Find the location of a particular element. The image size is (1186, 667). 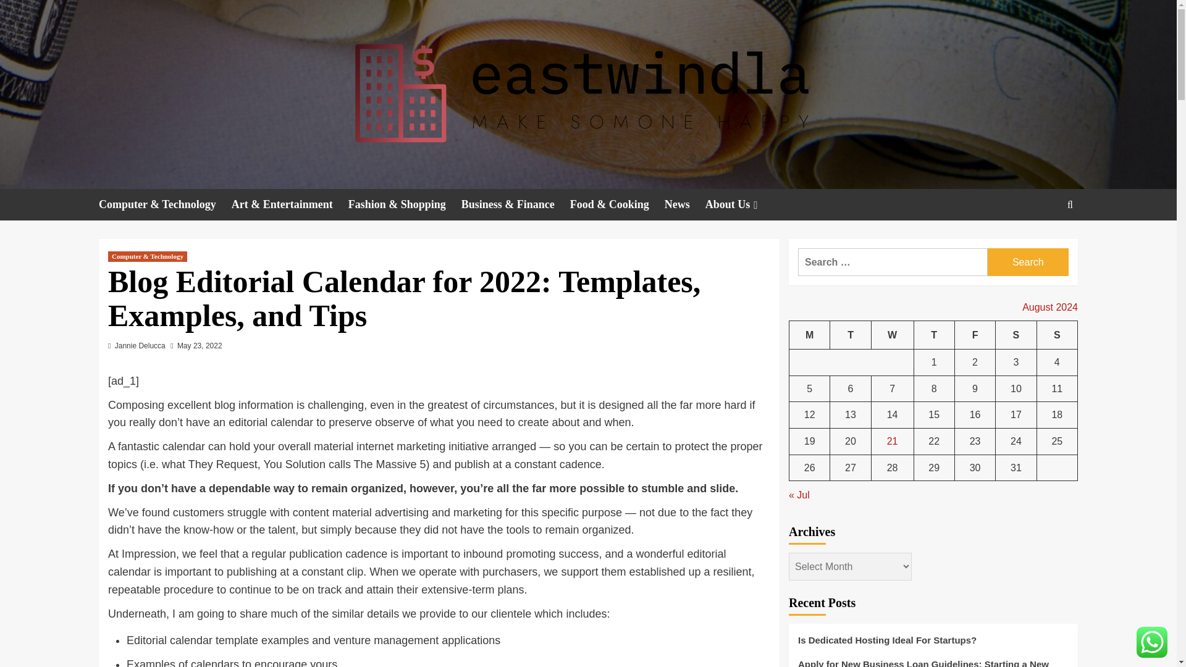

Tuesday is located at coordinates (850, 335).